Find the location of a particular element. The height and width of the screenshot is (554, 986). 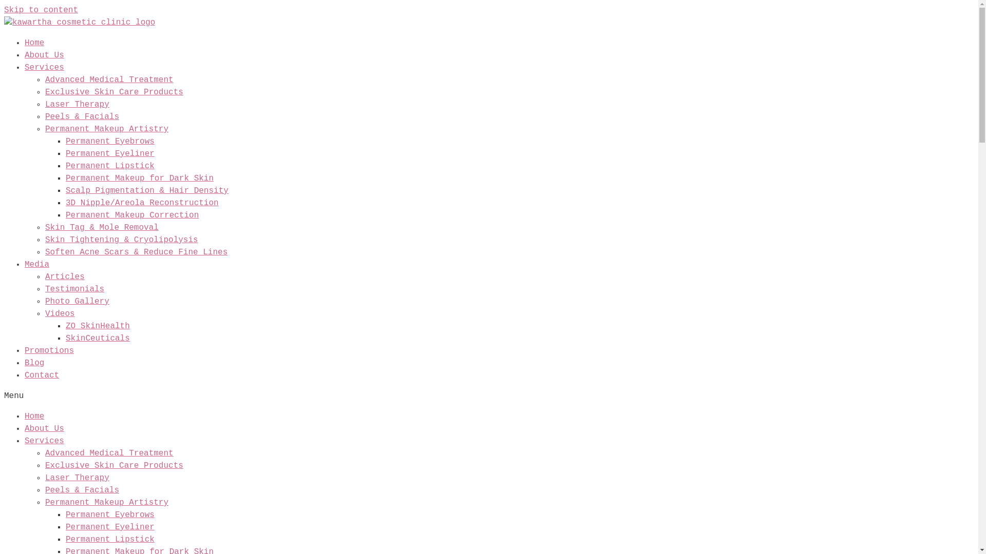

Skip to content is located at coordinates (41, 10).